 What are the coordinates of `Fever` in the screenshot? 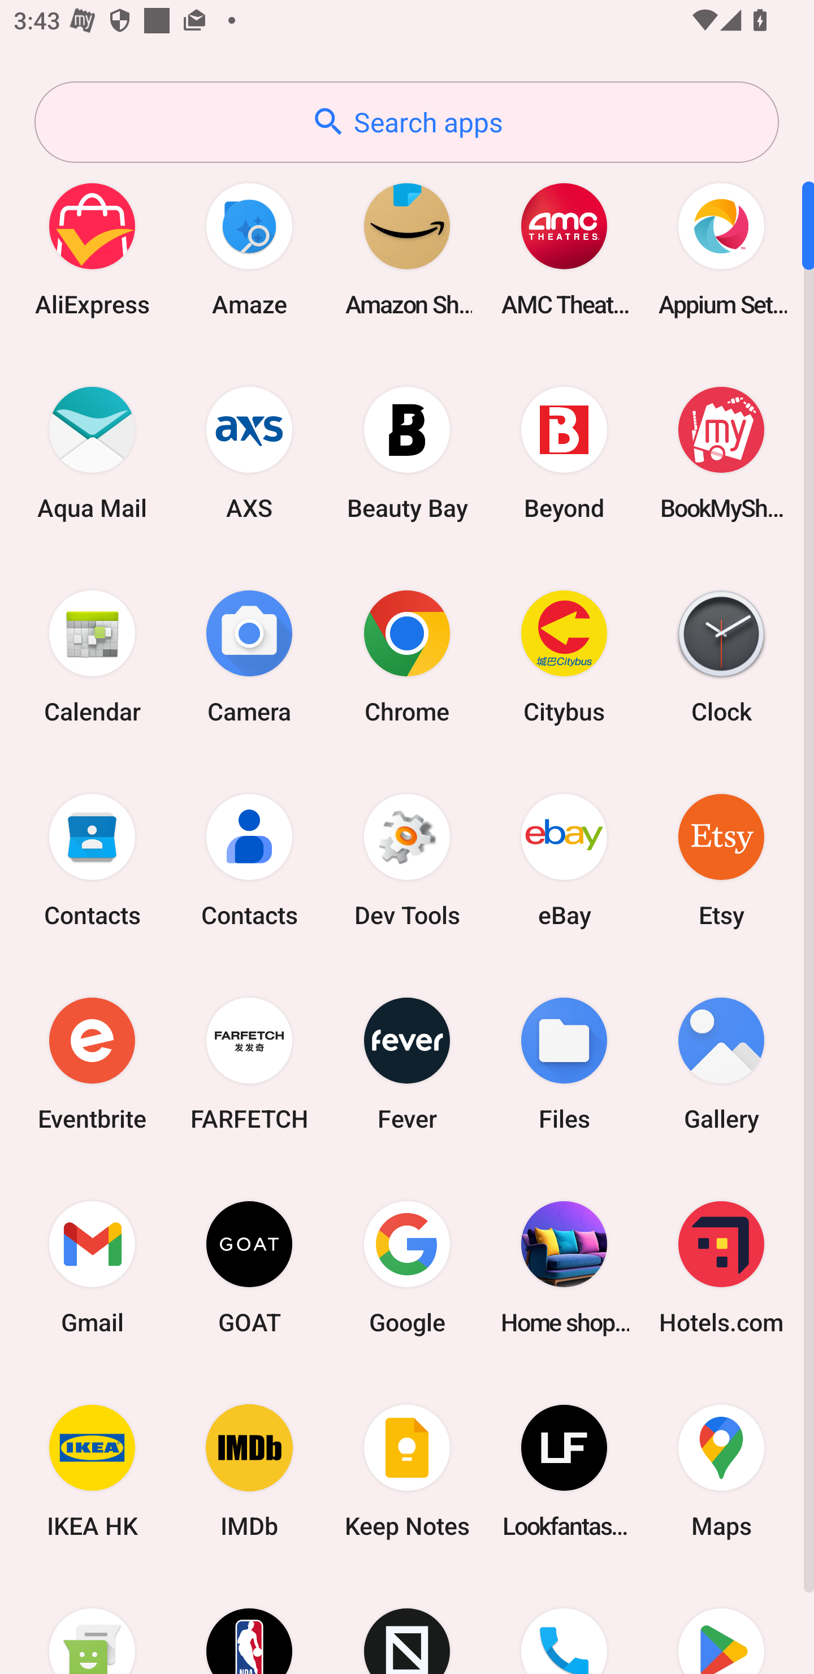 It's located at (407, 1063).